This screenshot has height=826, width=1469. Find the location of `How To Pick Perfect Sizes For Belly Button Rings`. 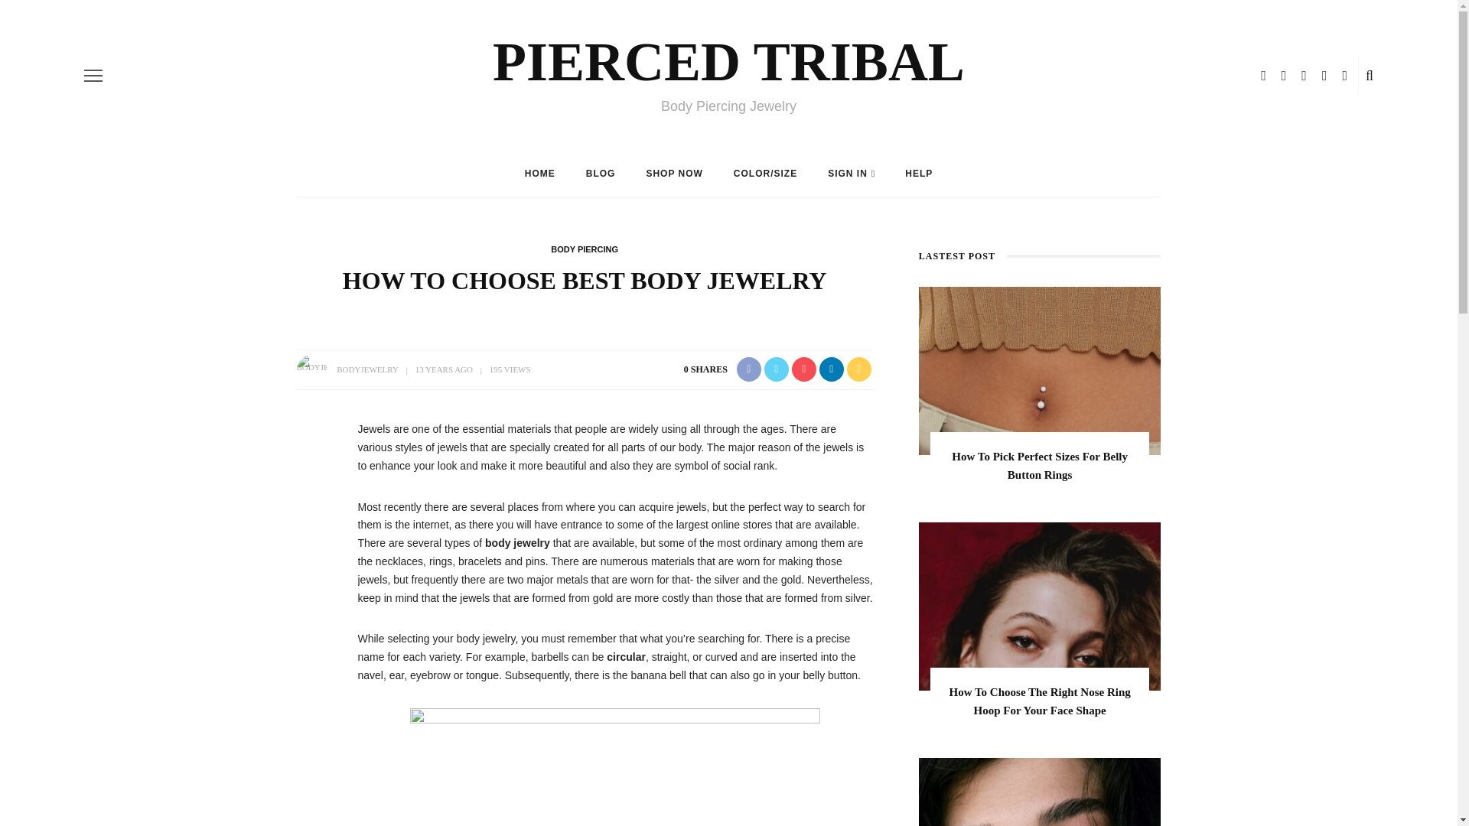

How To Pick Perfect Sizes For Belly Button Rings is located at coordinates (1041, 370).